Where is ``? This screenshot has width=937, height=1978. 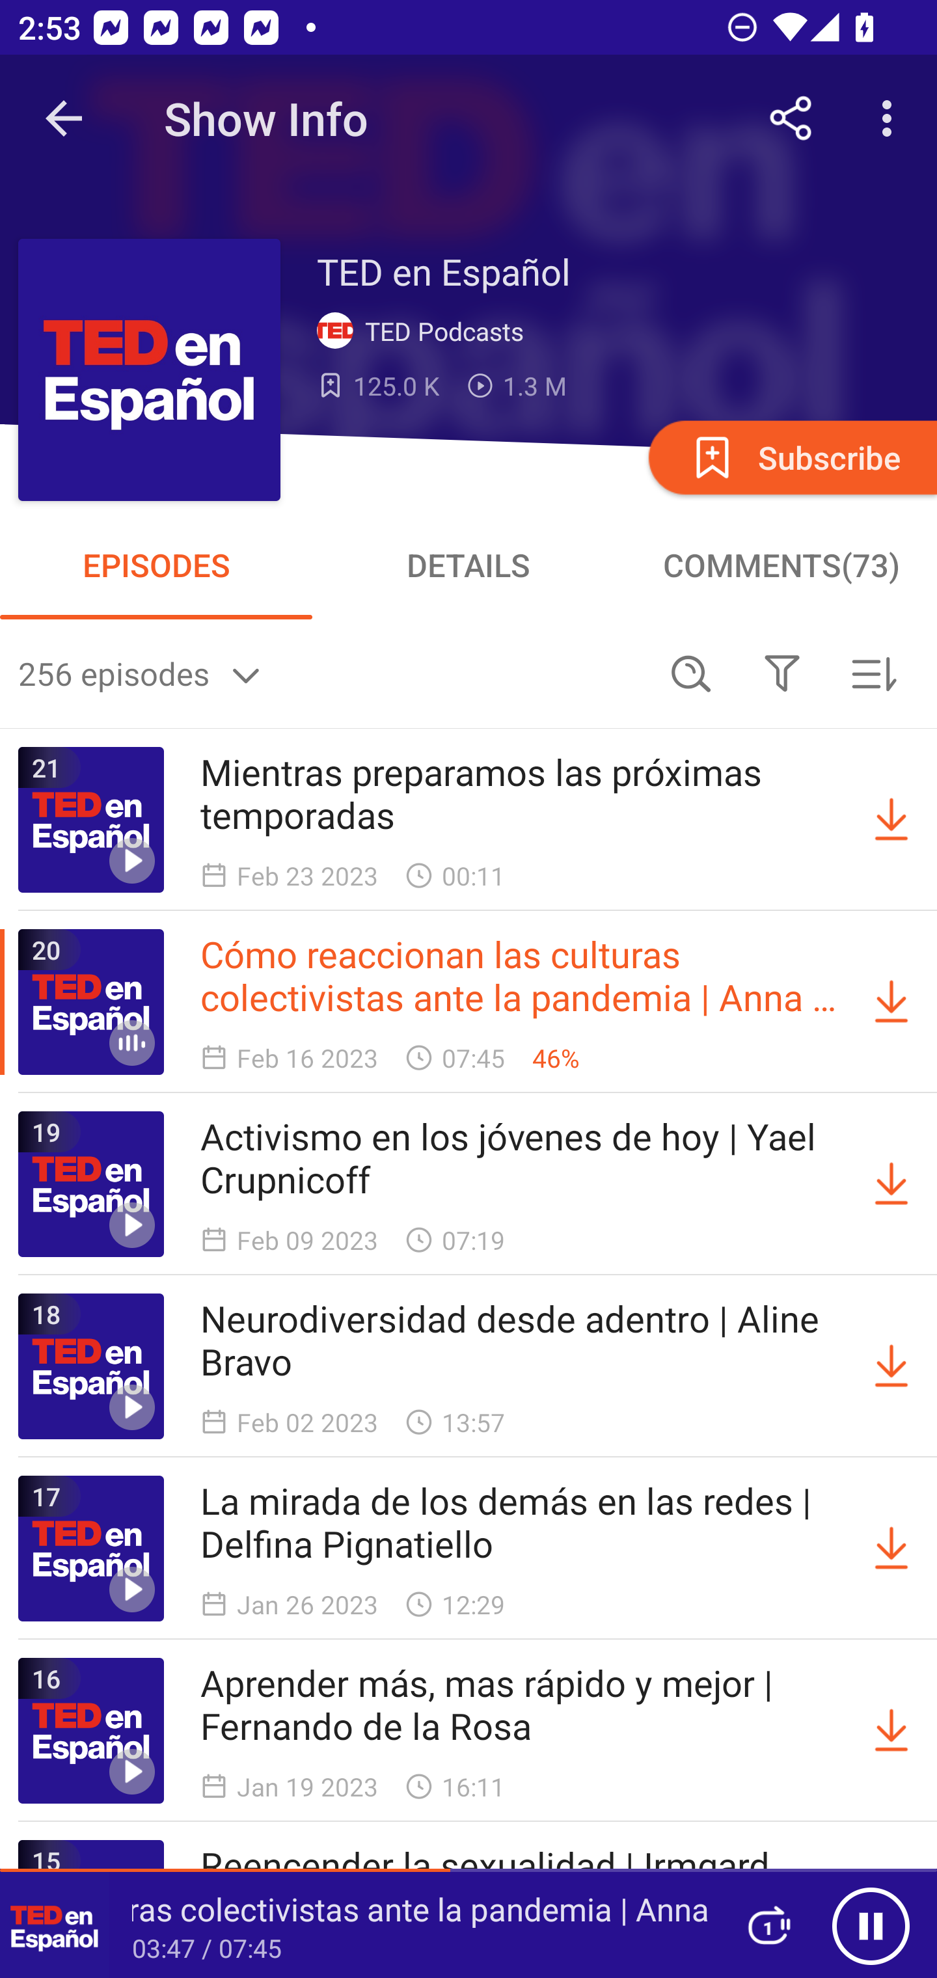
 is located at coordinates (781, 673).